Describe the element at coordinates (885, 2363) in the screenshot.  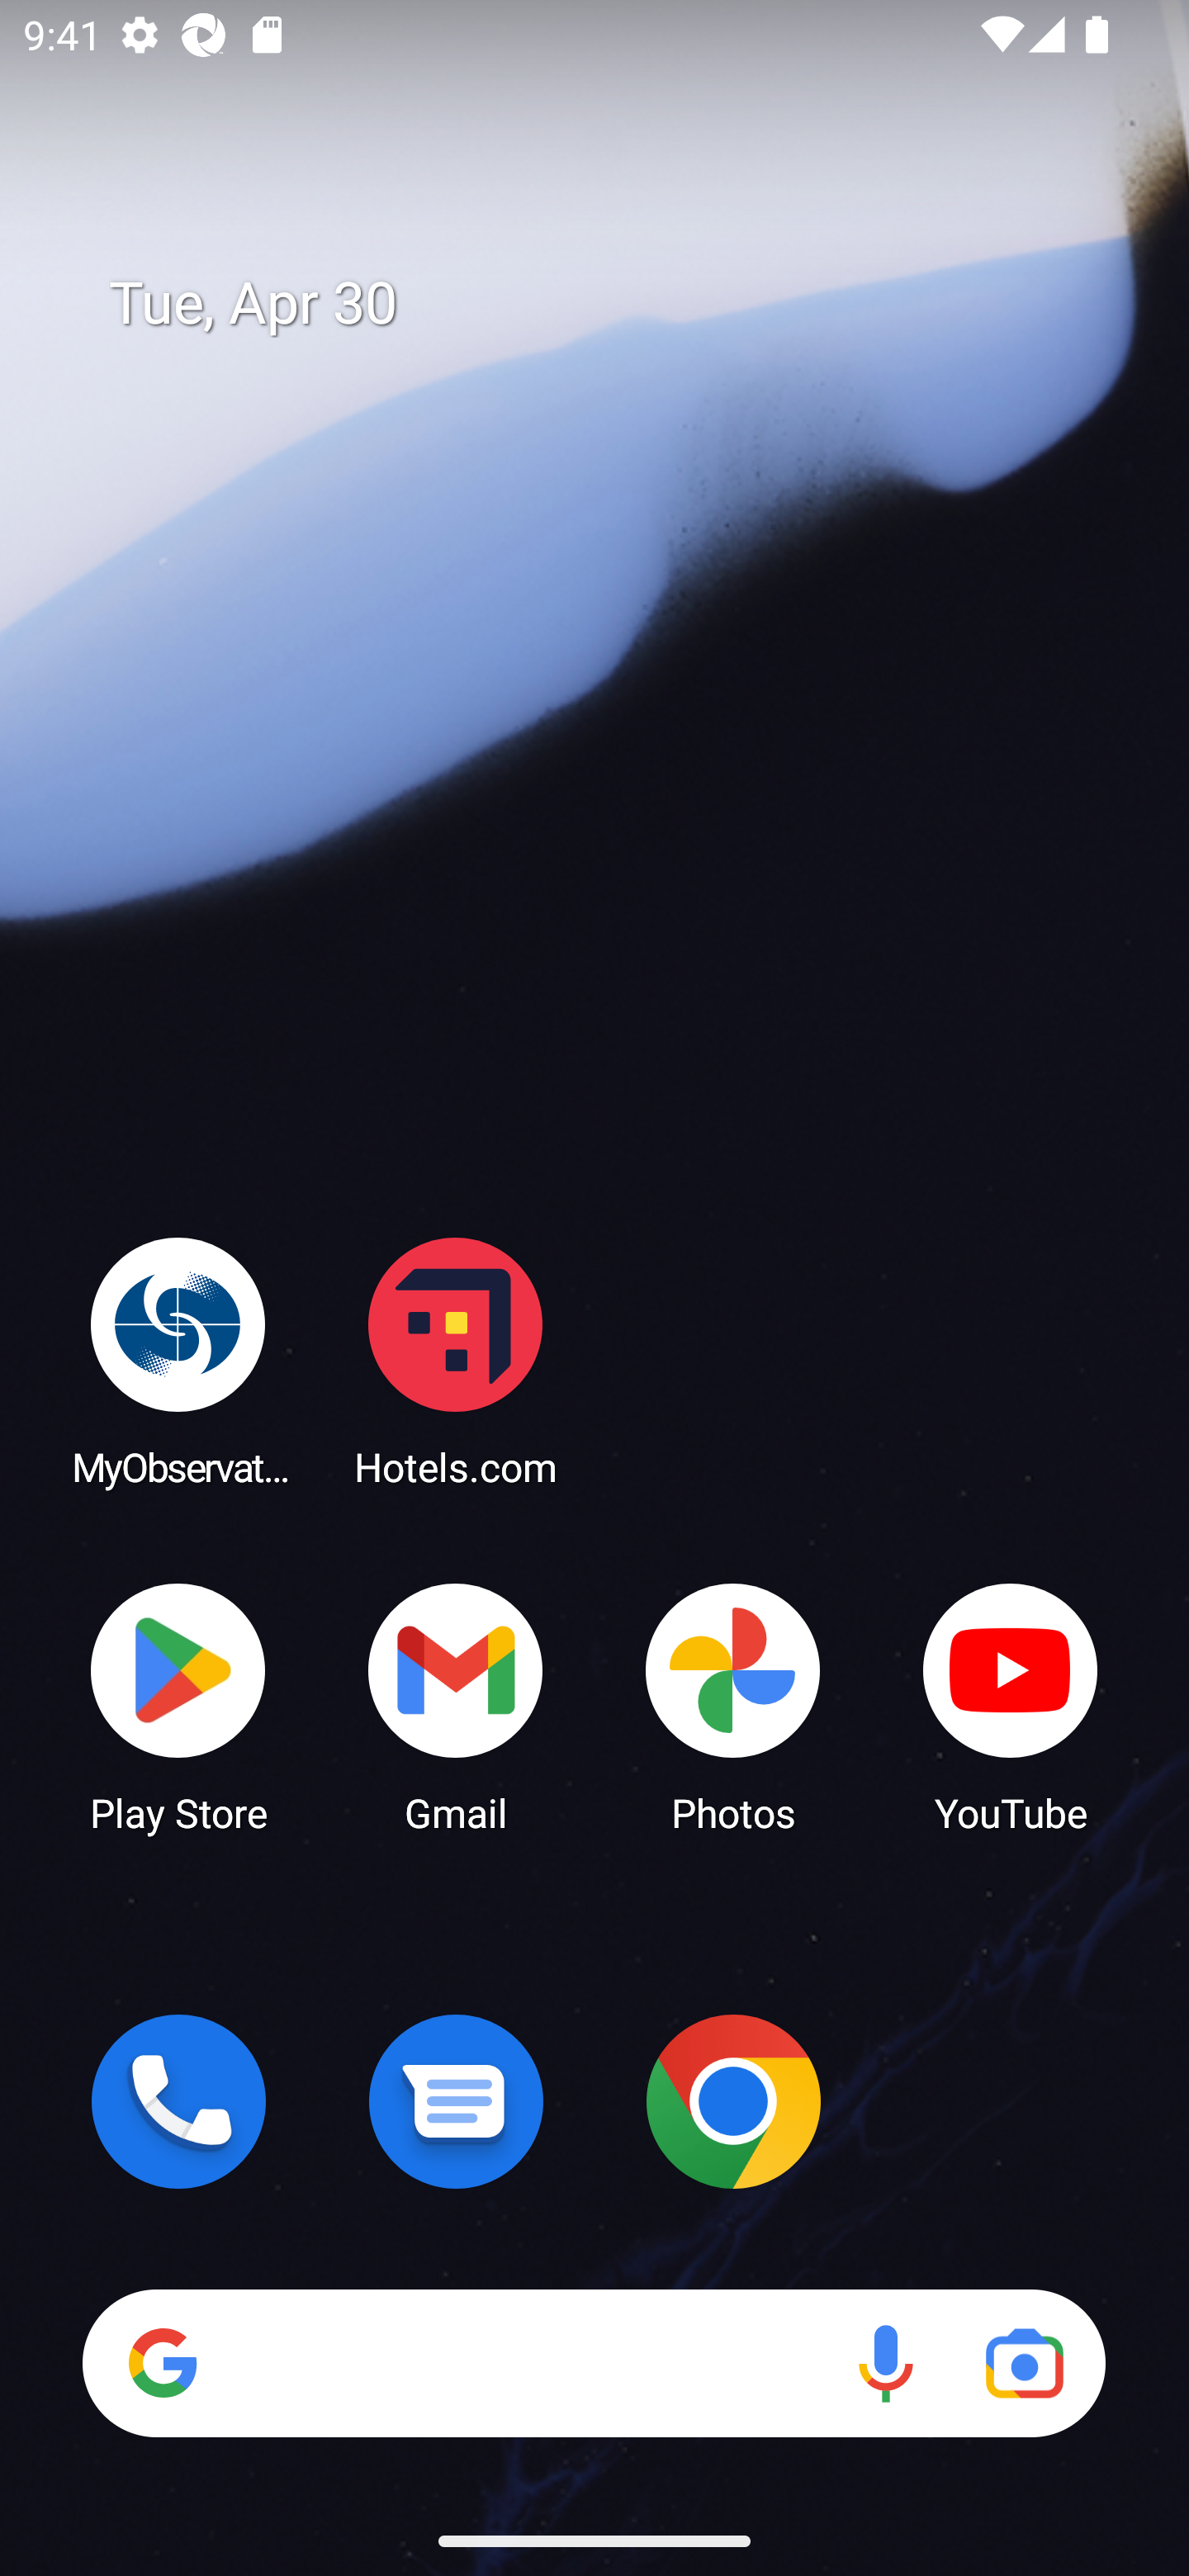
I see `Voice search` at that location.